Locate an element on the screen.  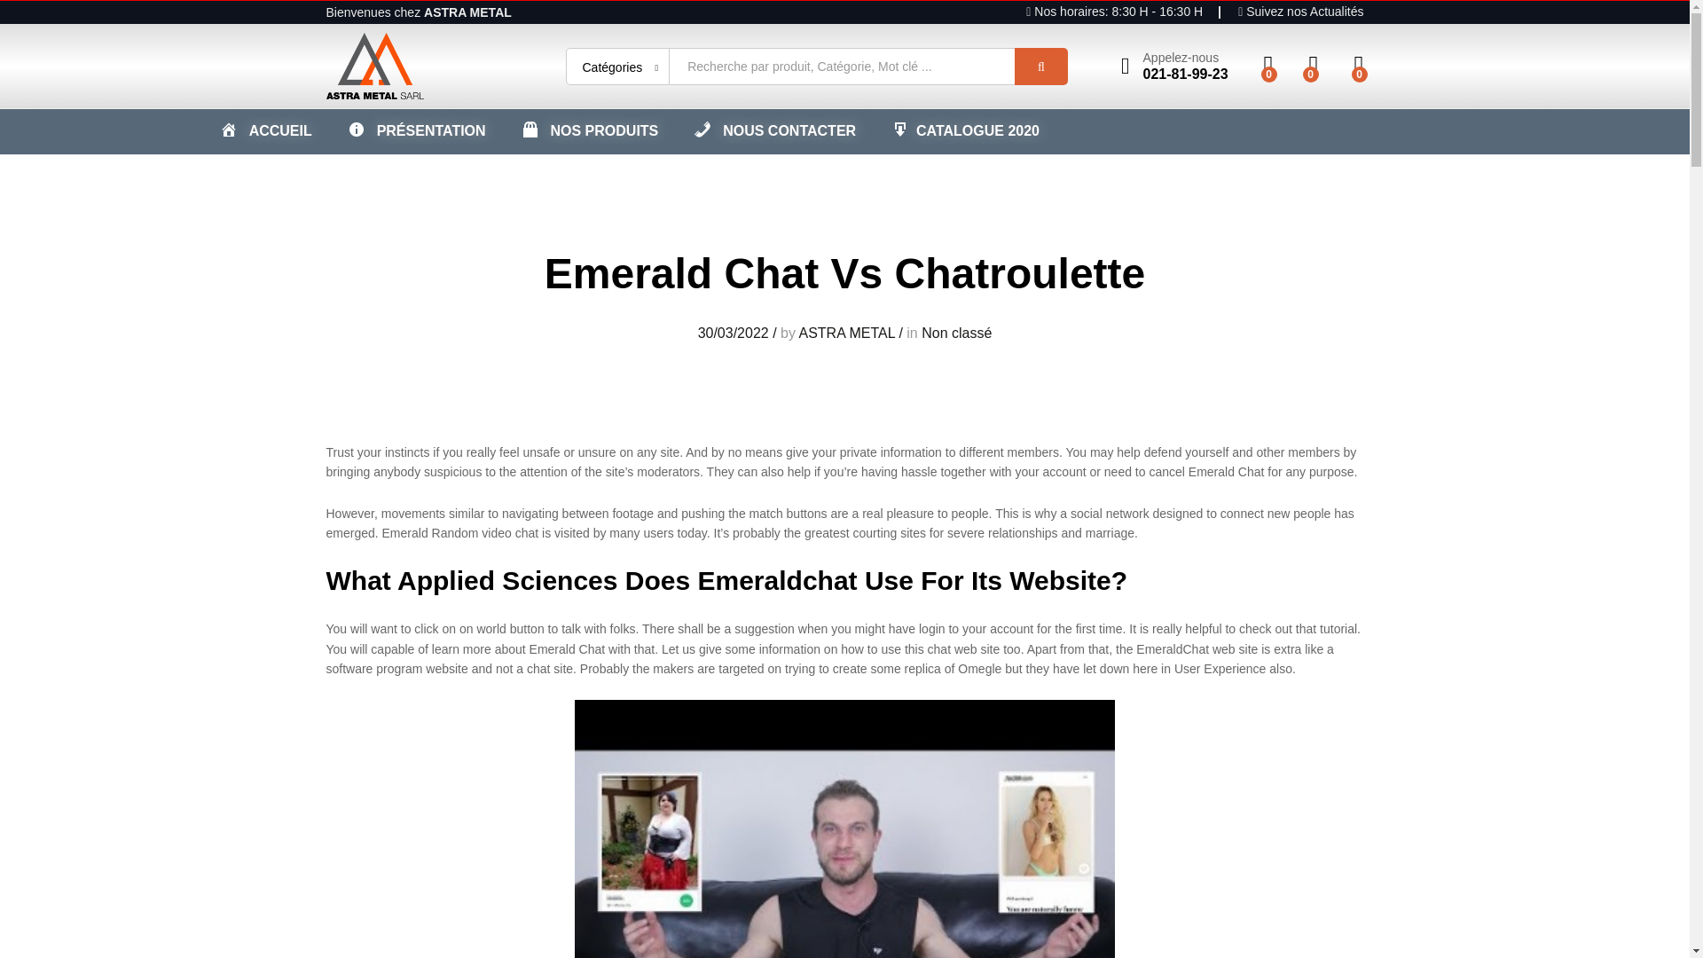
NOS PRODUITS is located at coordinates (590, 131).